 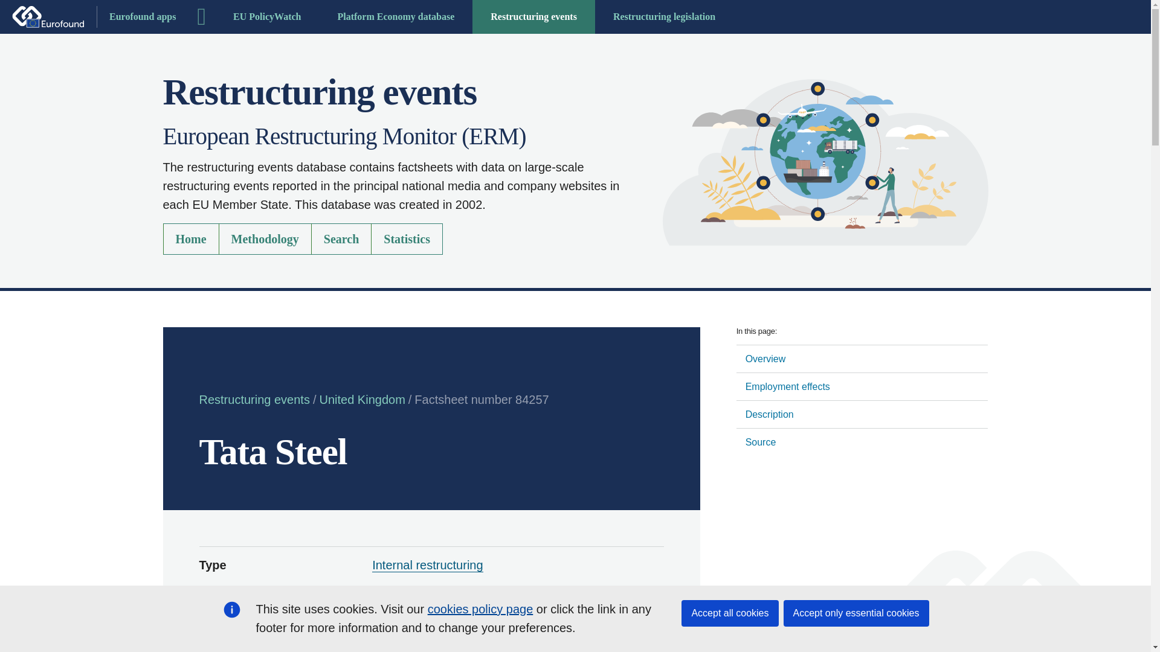 I want to click on cookies policy page, so click(x=481, y=609).